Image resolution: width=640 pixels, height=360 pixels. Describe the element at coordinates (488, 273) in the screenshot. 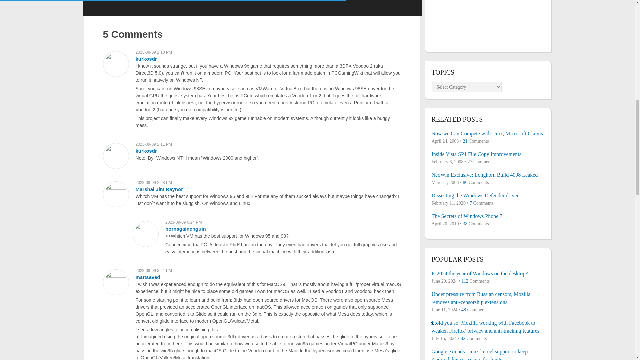

I see `Is 2024 the year of Windows on the desktop?` at that location.